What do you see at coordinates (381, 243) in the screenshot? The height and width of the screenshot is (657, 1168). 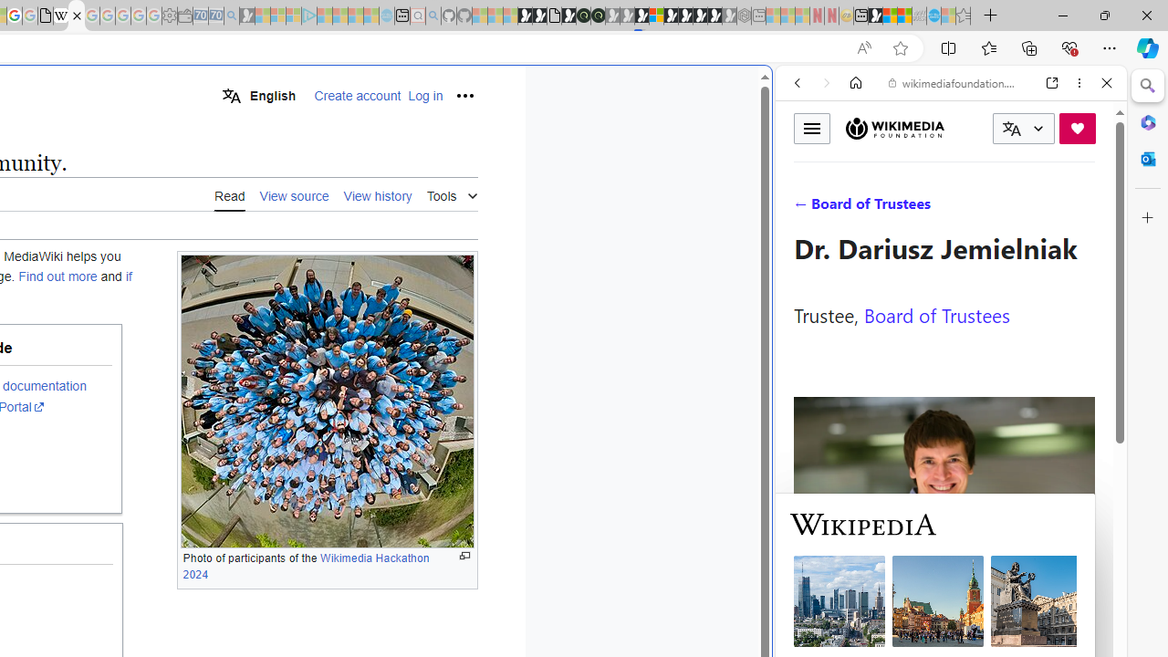 I see `Frequently visited` at bounding box center [381, 243].